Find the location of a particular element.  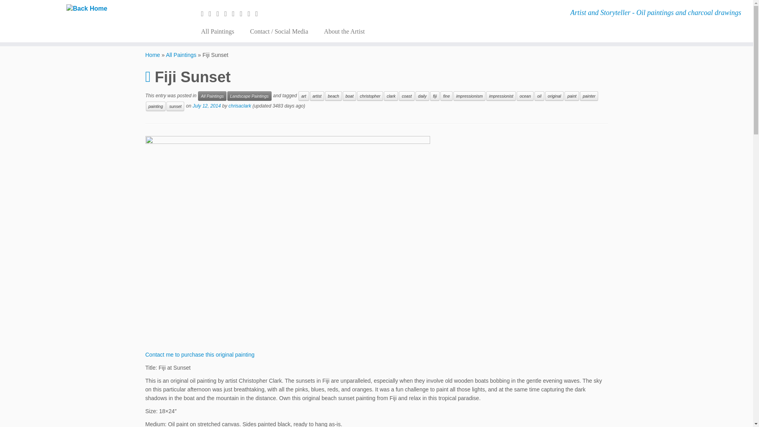

Follow me on Youtube is located at coordinates (251, 13).